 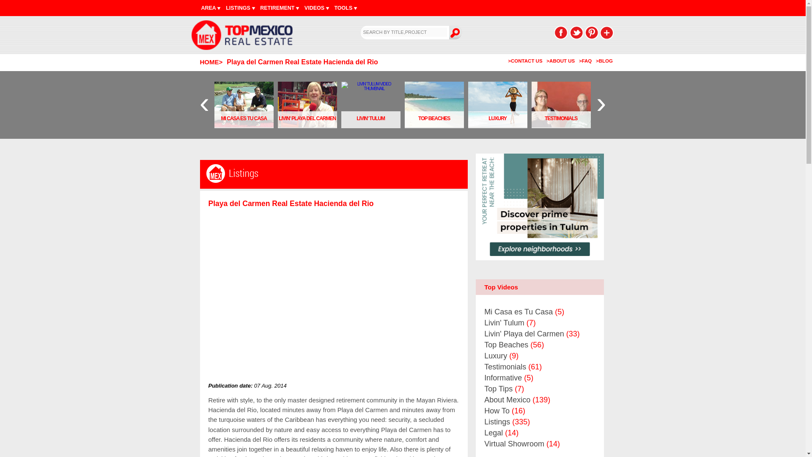 What do you see at coordinates (576, 32) in the screenshot?
I see `Click to share this page on Twitter` at bounding box center [576, 32].